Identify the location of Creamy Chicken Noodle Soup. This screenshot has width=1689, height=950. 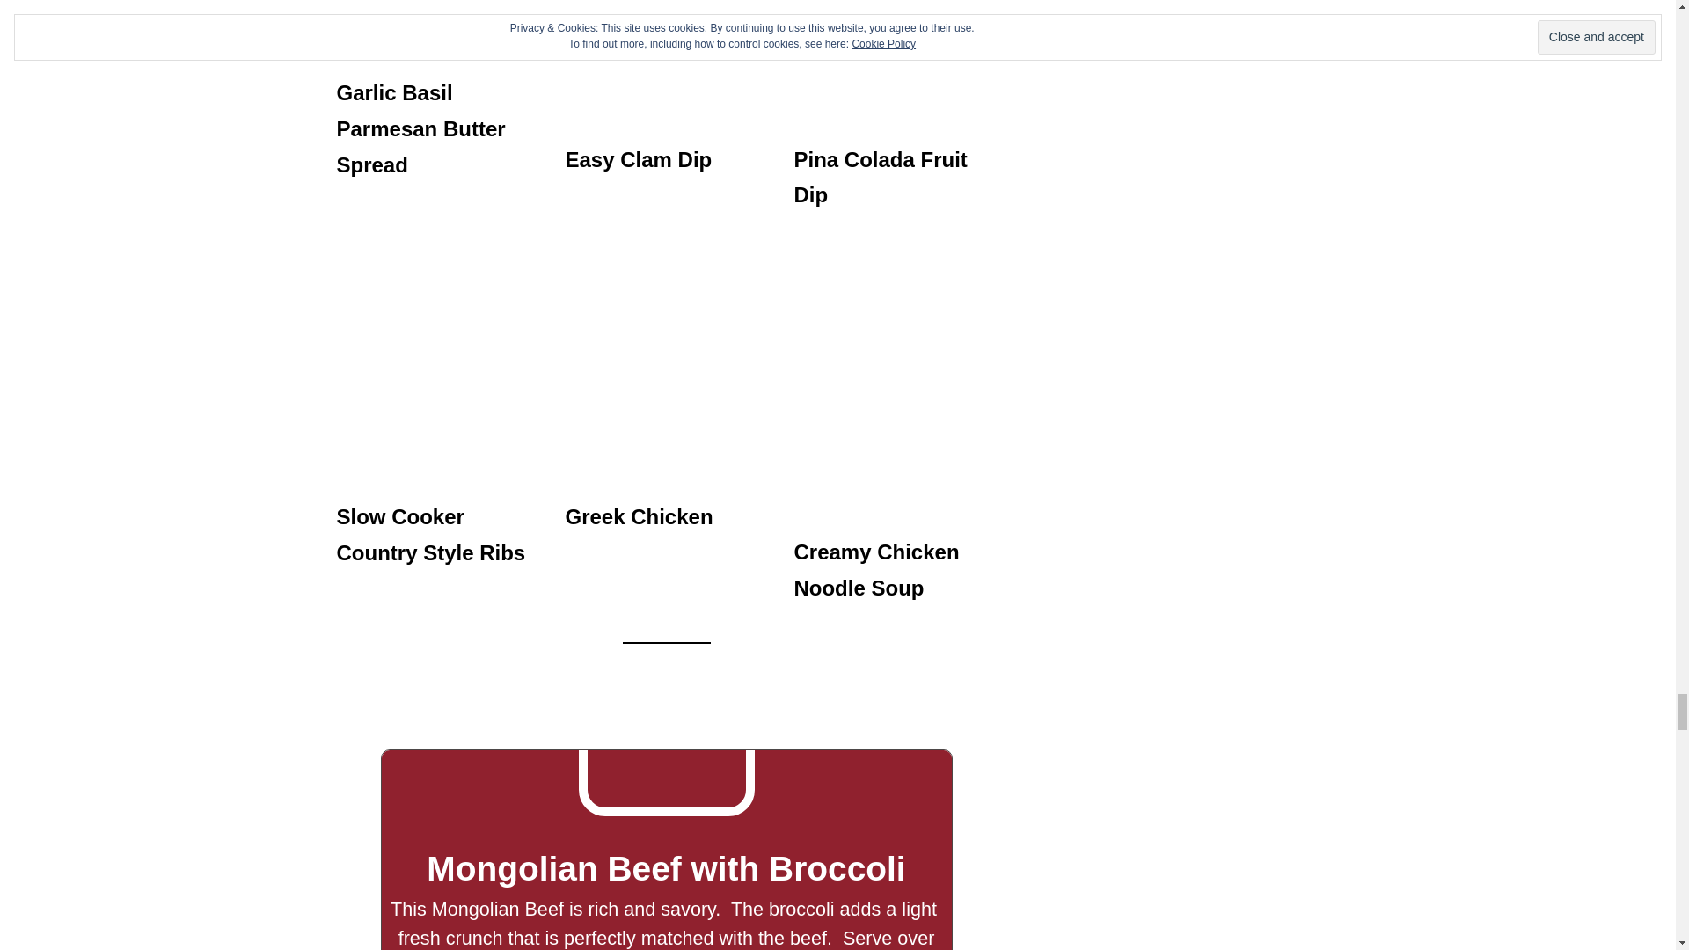
(876, 570).